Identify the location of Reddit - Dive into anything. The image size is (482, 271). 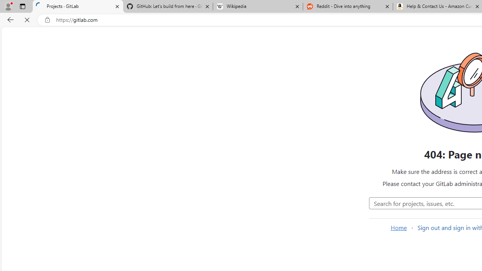
(348, 7).